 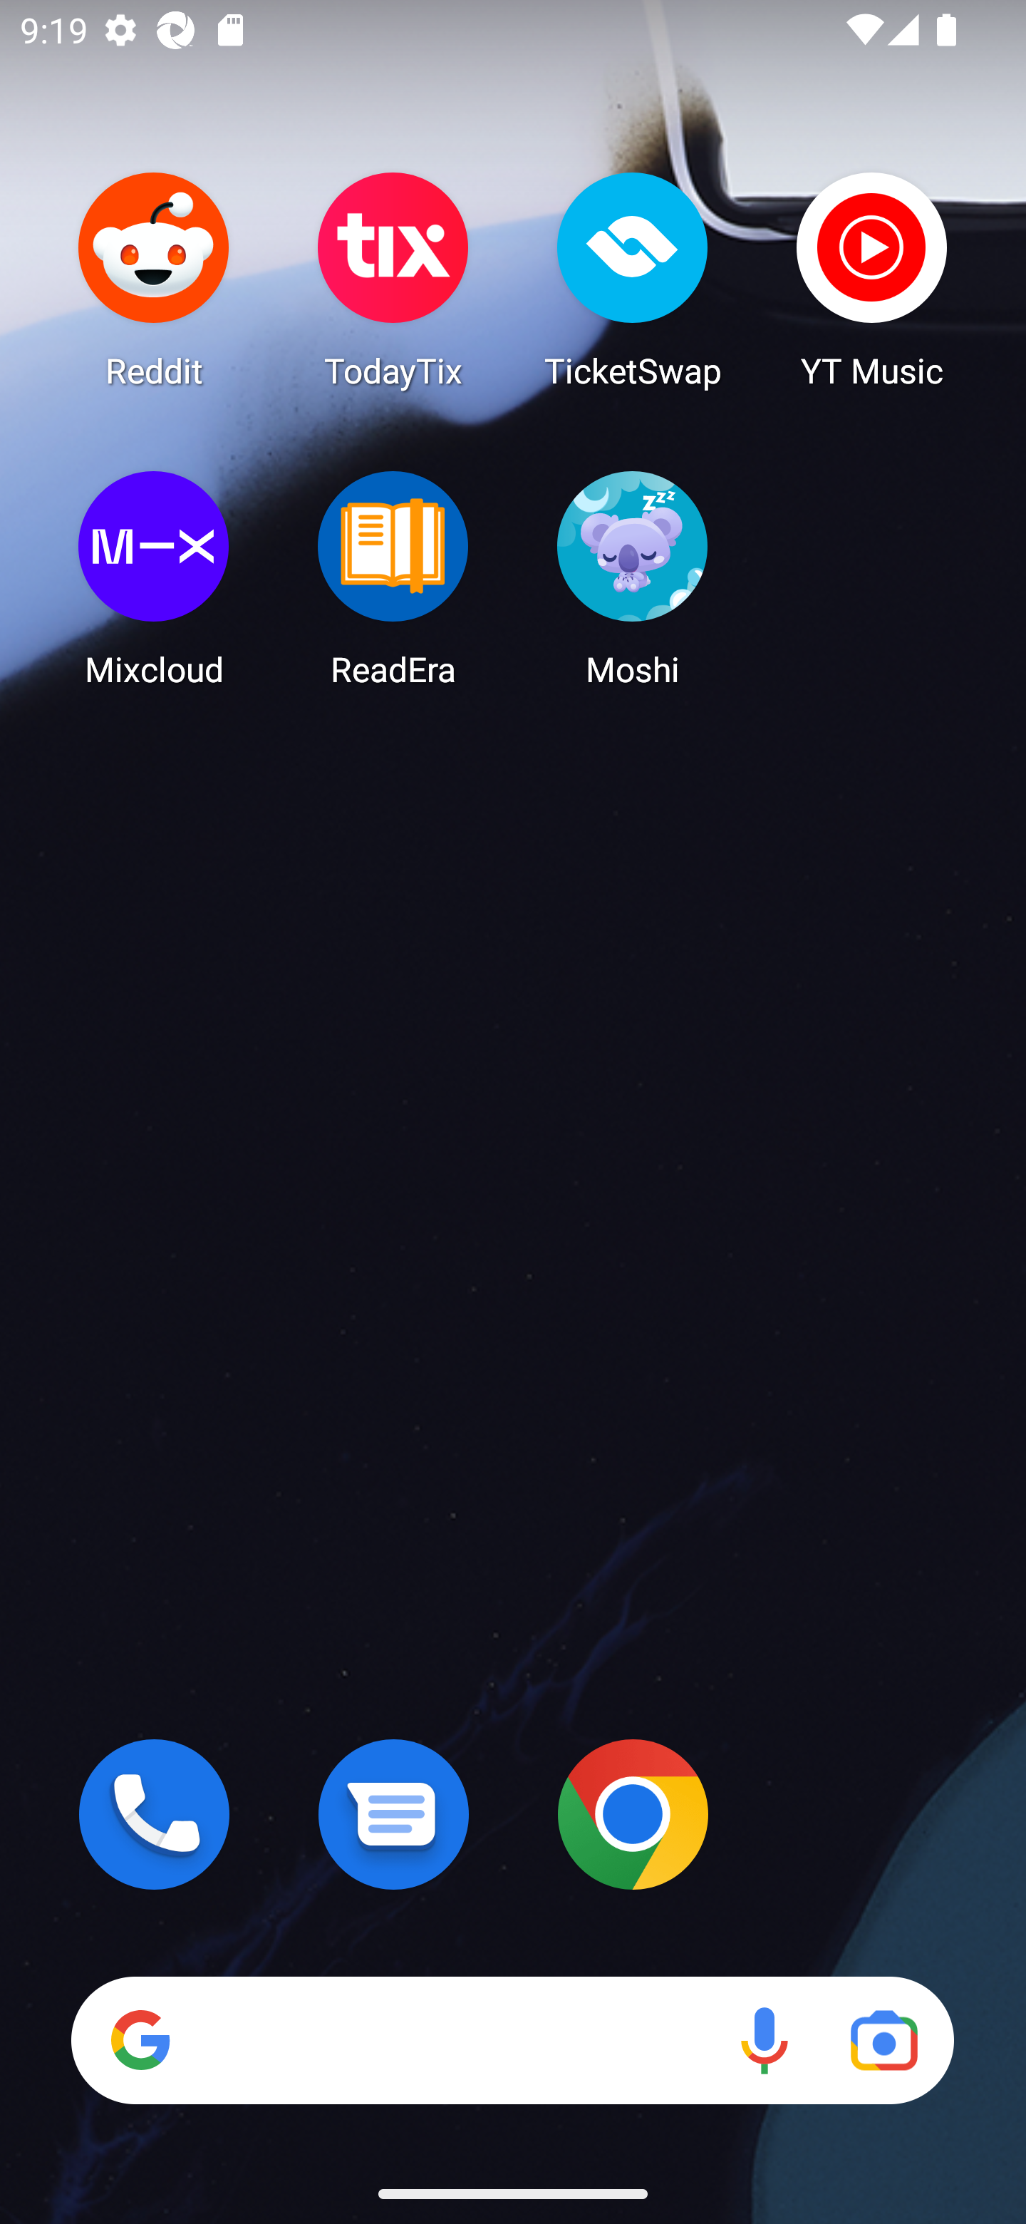 I want to click on TodayTix, so click(x=393, y=279).